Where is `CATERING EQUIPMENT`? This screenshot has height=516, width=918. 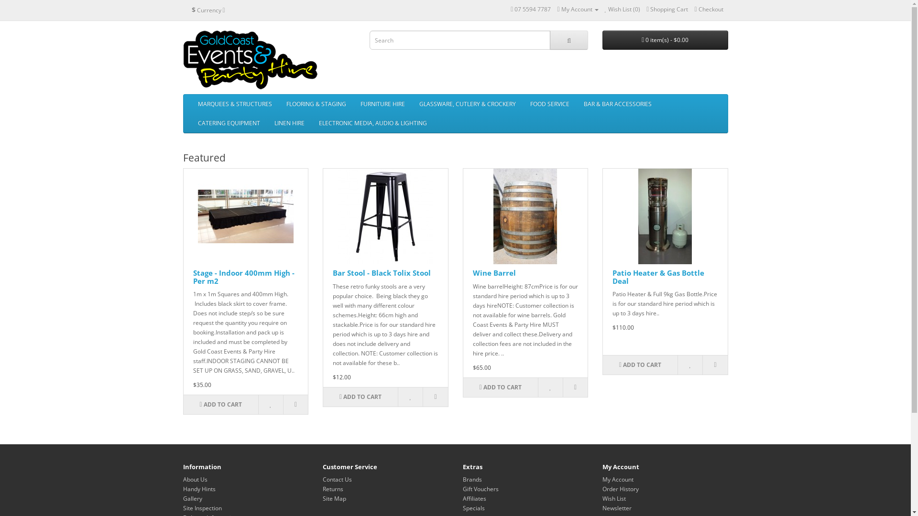 CATERING EQUIPMENT is located at coordinates (229, 123).